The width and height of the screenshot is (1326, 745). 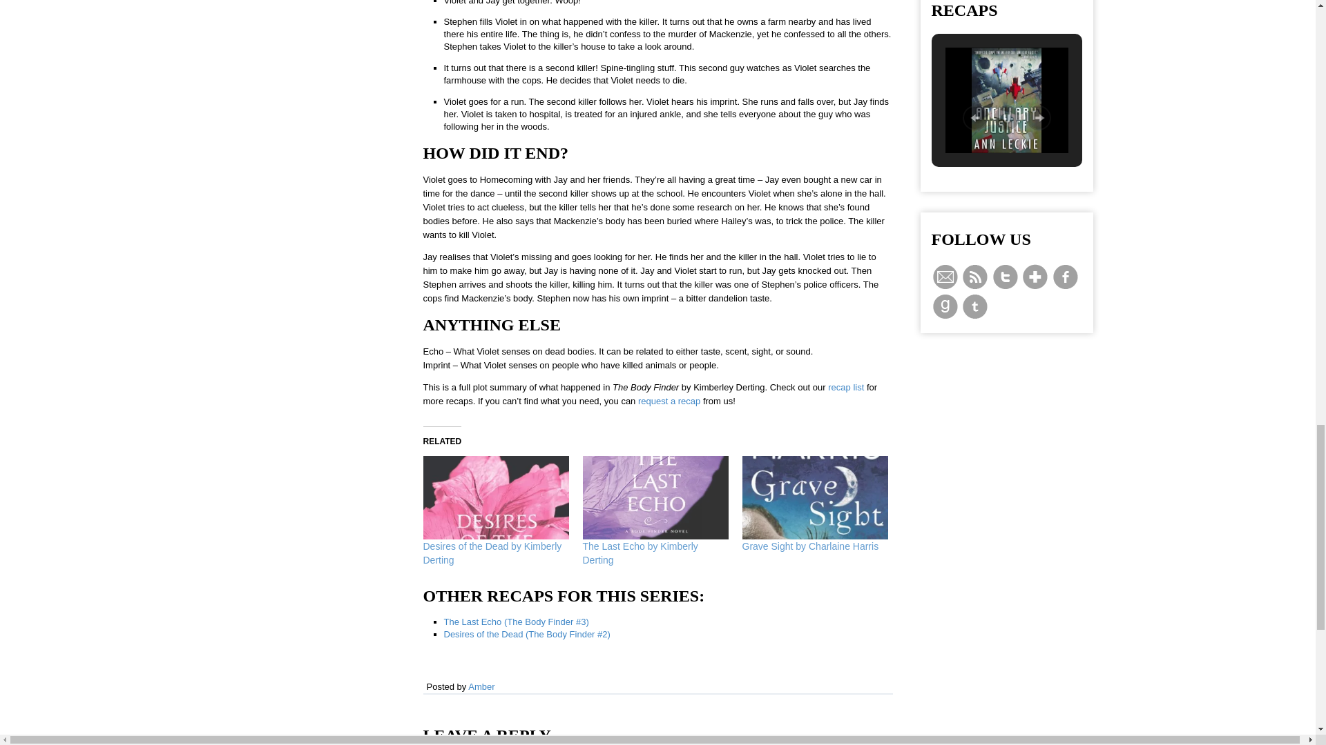 I want to click on Grave Sight by Charlaine Harris, so click(x=814, y=497).